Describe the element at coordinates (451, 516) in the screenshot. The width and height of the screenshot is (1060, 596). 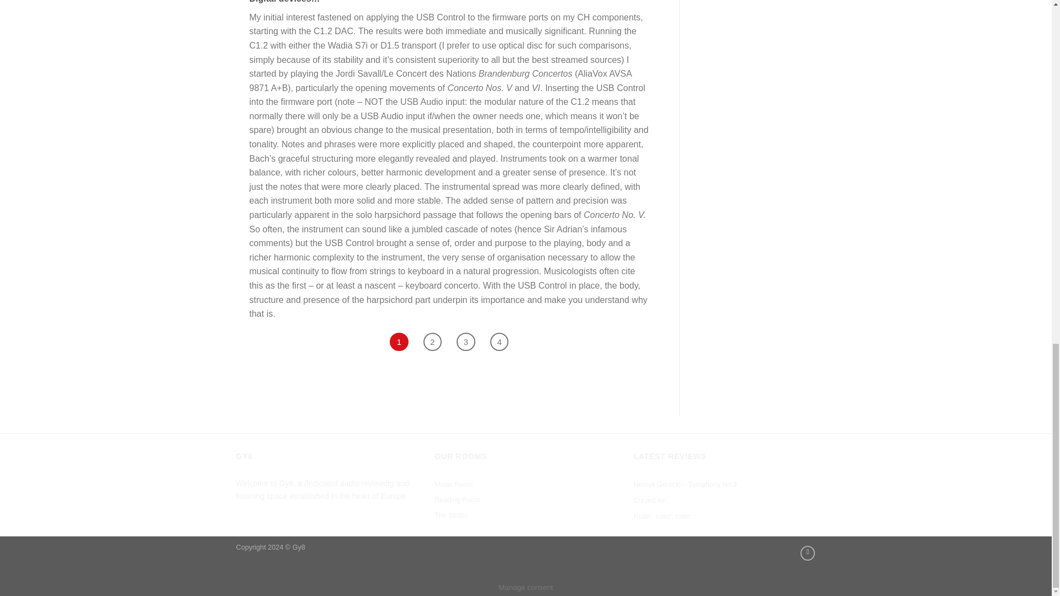
I see `The Studio` at that location.